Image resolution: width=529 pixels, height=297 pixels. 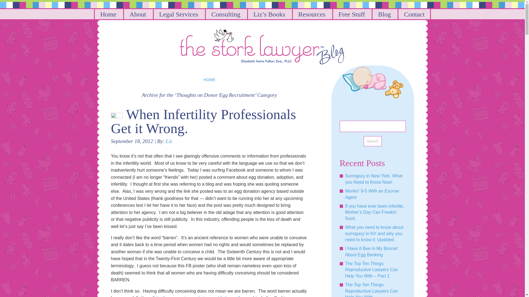 What do you see at coordinates (311, 14) in the screenshot?
I see `Resources` at bounding box center [311, 14].